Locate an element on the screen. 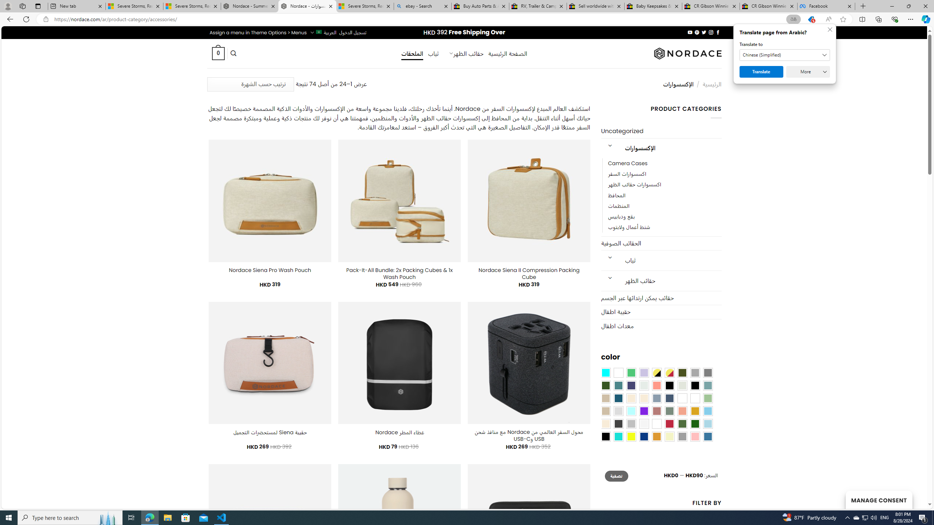  MANAGE CONSENT is located at coordinates (879, 499).